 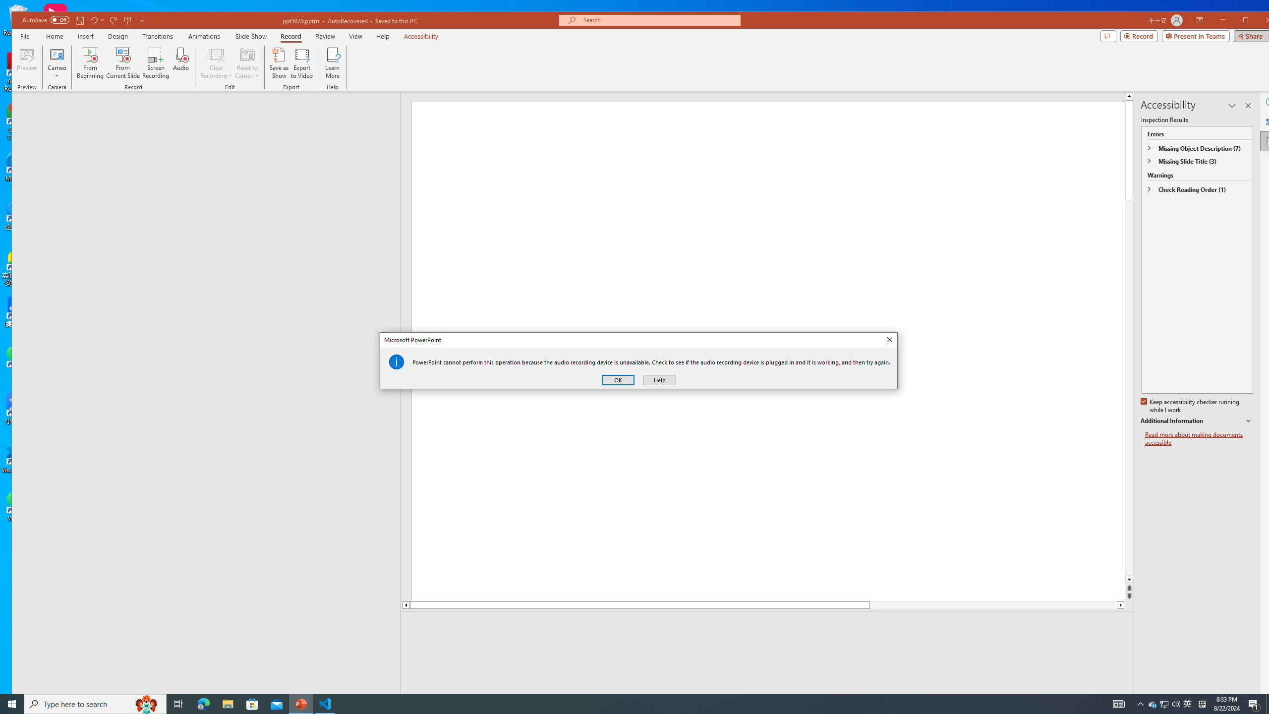 What do you see at coordinates (1254, 704) in the screenshot?
I see `Action Center, 1 new notification` at bounding box center [1254, 704].